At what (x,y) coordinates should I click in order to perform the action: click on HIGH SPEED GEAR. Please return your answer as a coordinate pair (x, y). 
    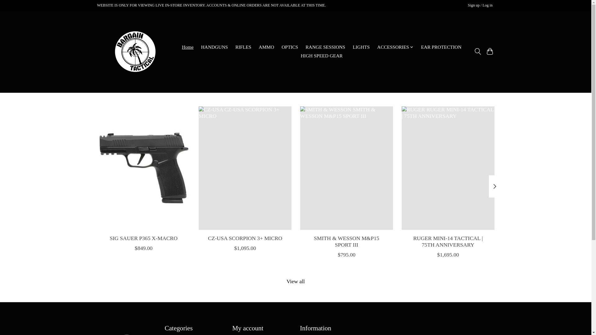
    Looking at the image, I should click on (322, 56).